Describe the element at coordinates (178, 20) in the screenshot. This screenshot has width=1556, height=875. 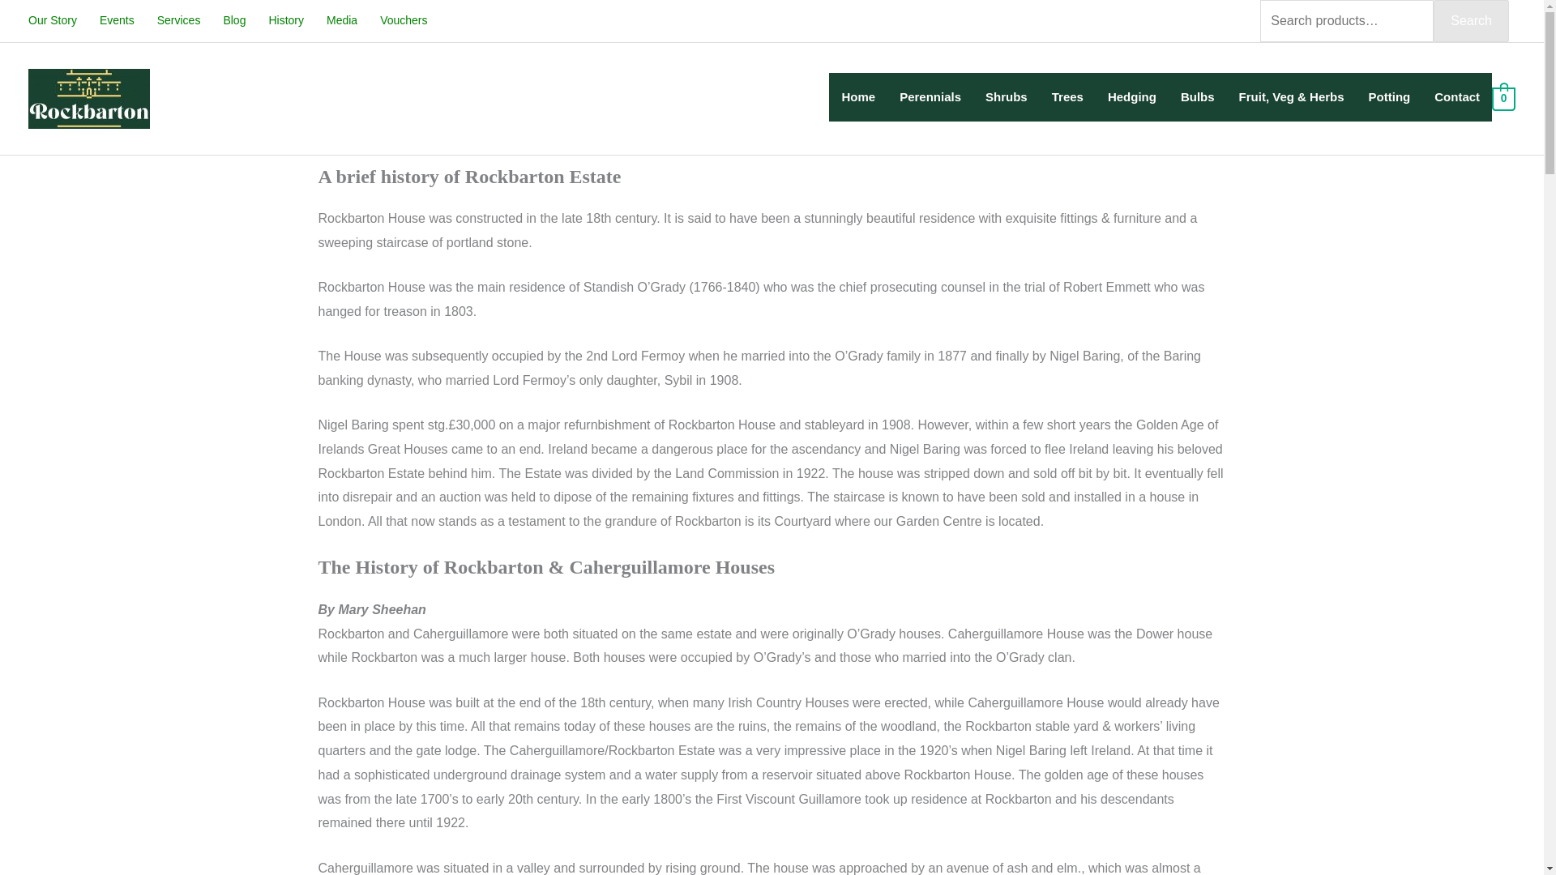
I see `Services` at that location.